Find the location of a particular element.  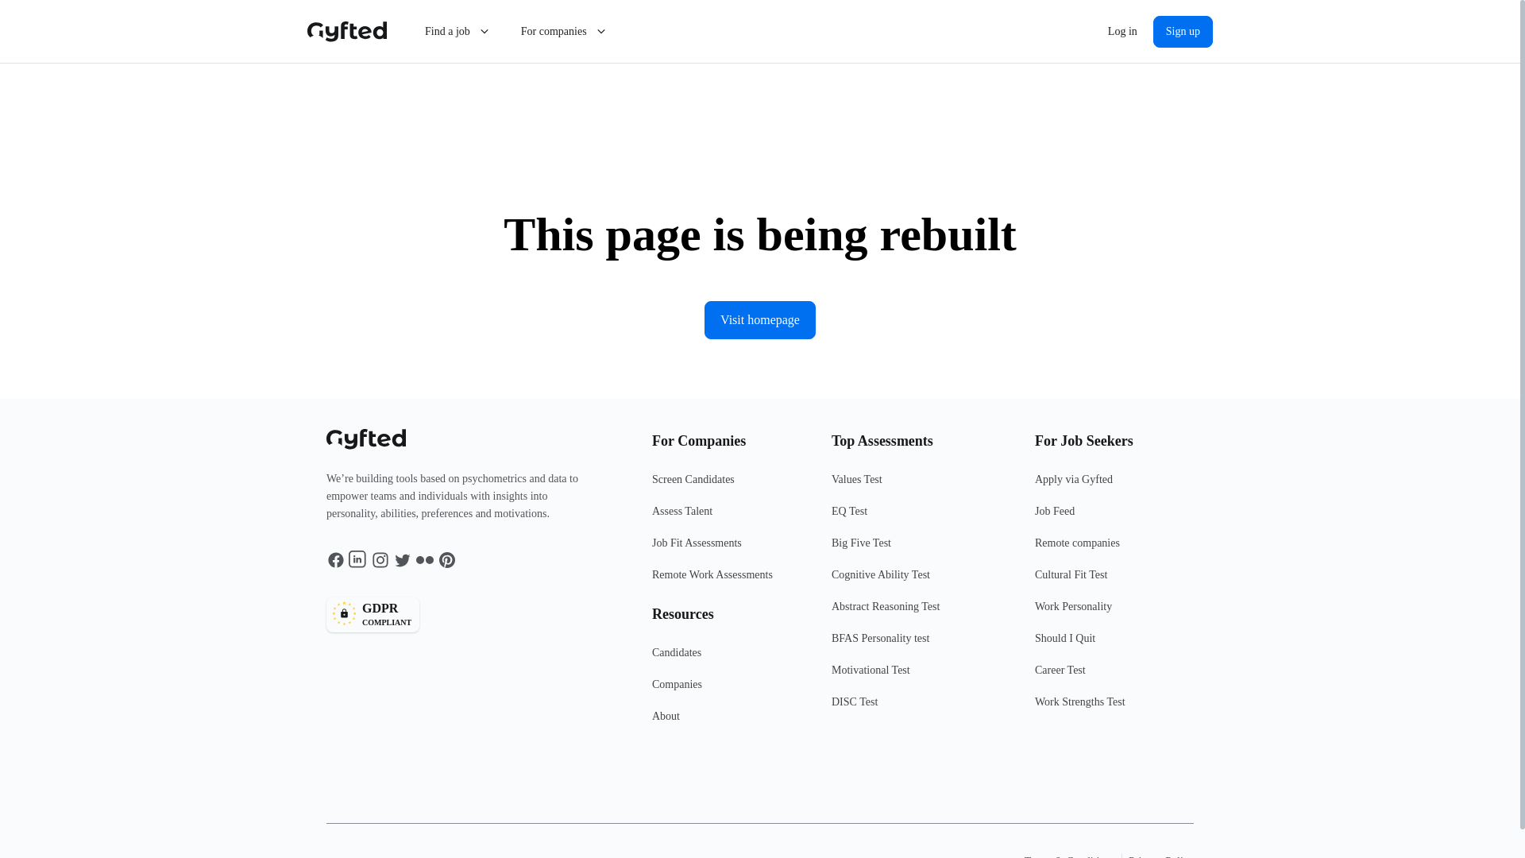

Apply via Gyfted is located at coordinates (1114, 485).